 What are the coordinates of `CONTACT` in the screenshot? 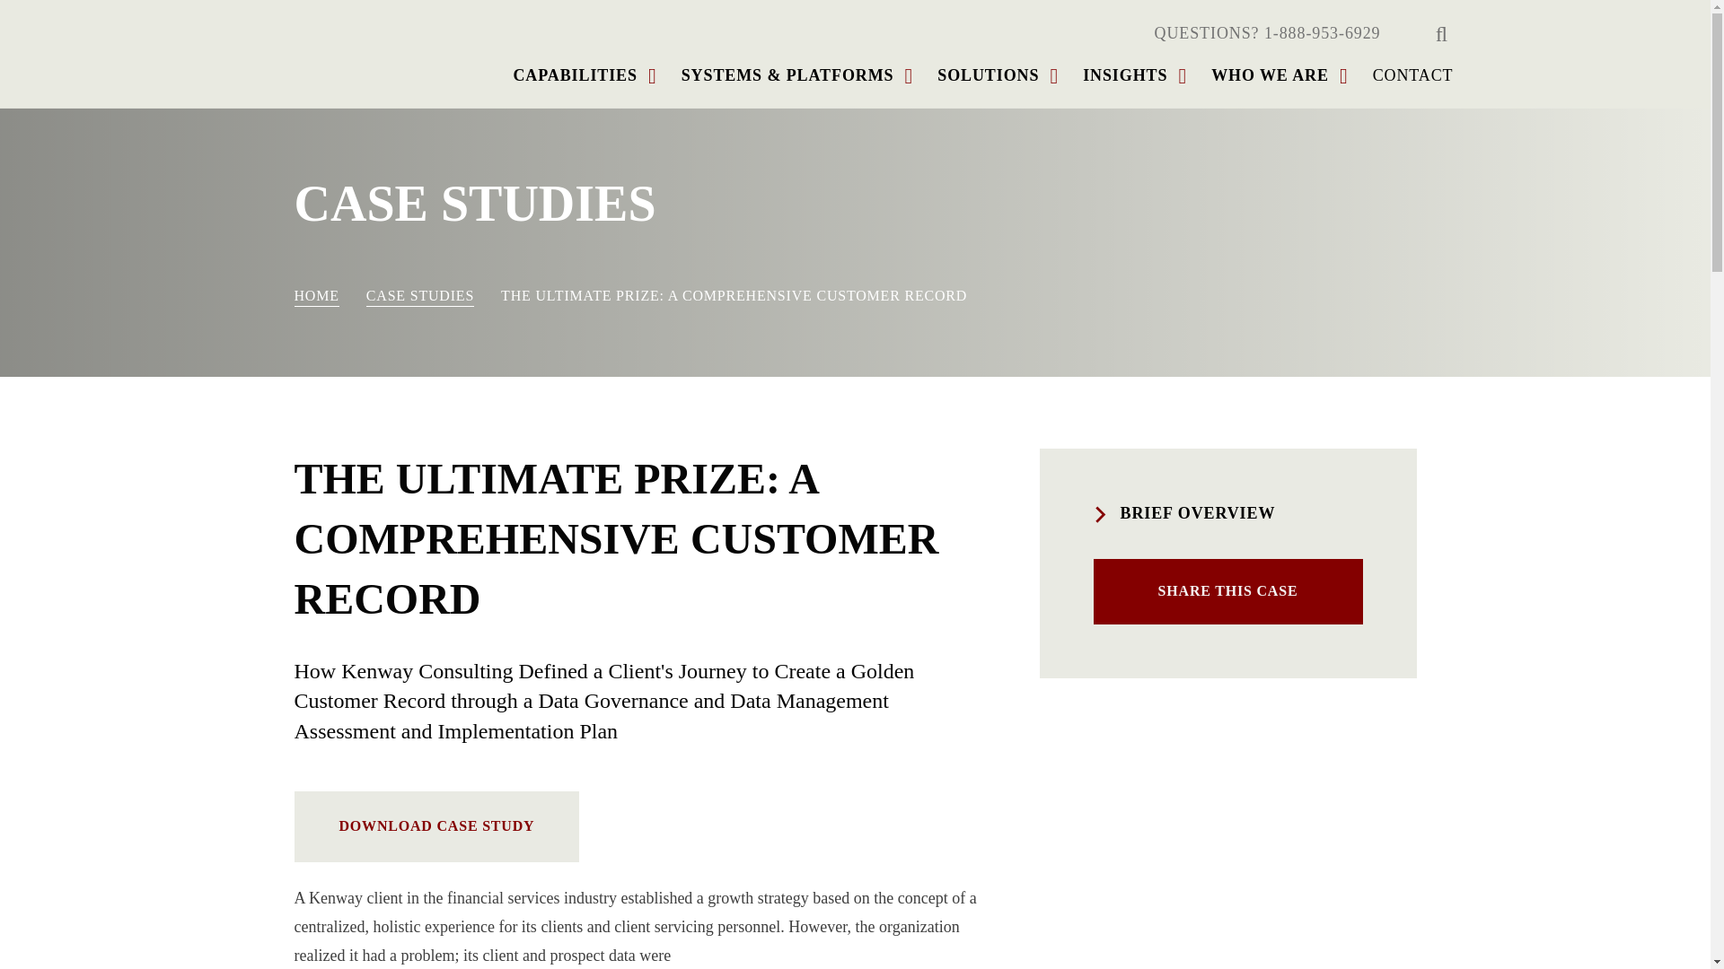 It's located at (1412, 75).